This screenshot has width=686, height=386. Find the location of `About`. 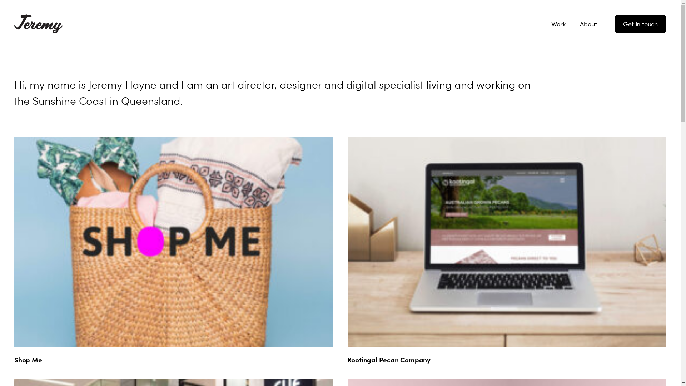

About is located at coordinates (588, 24).